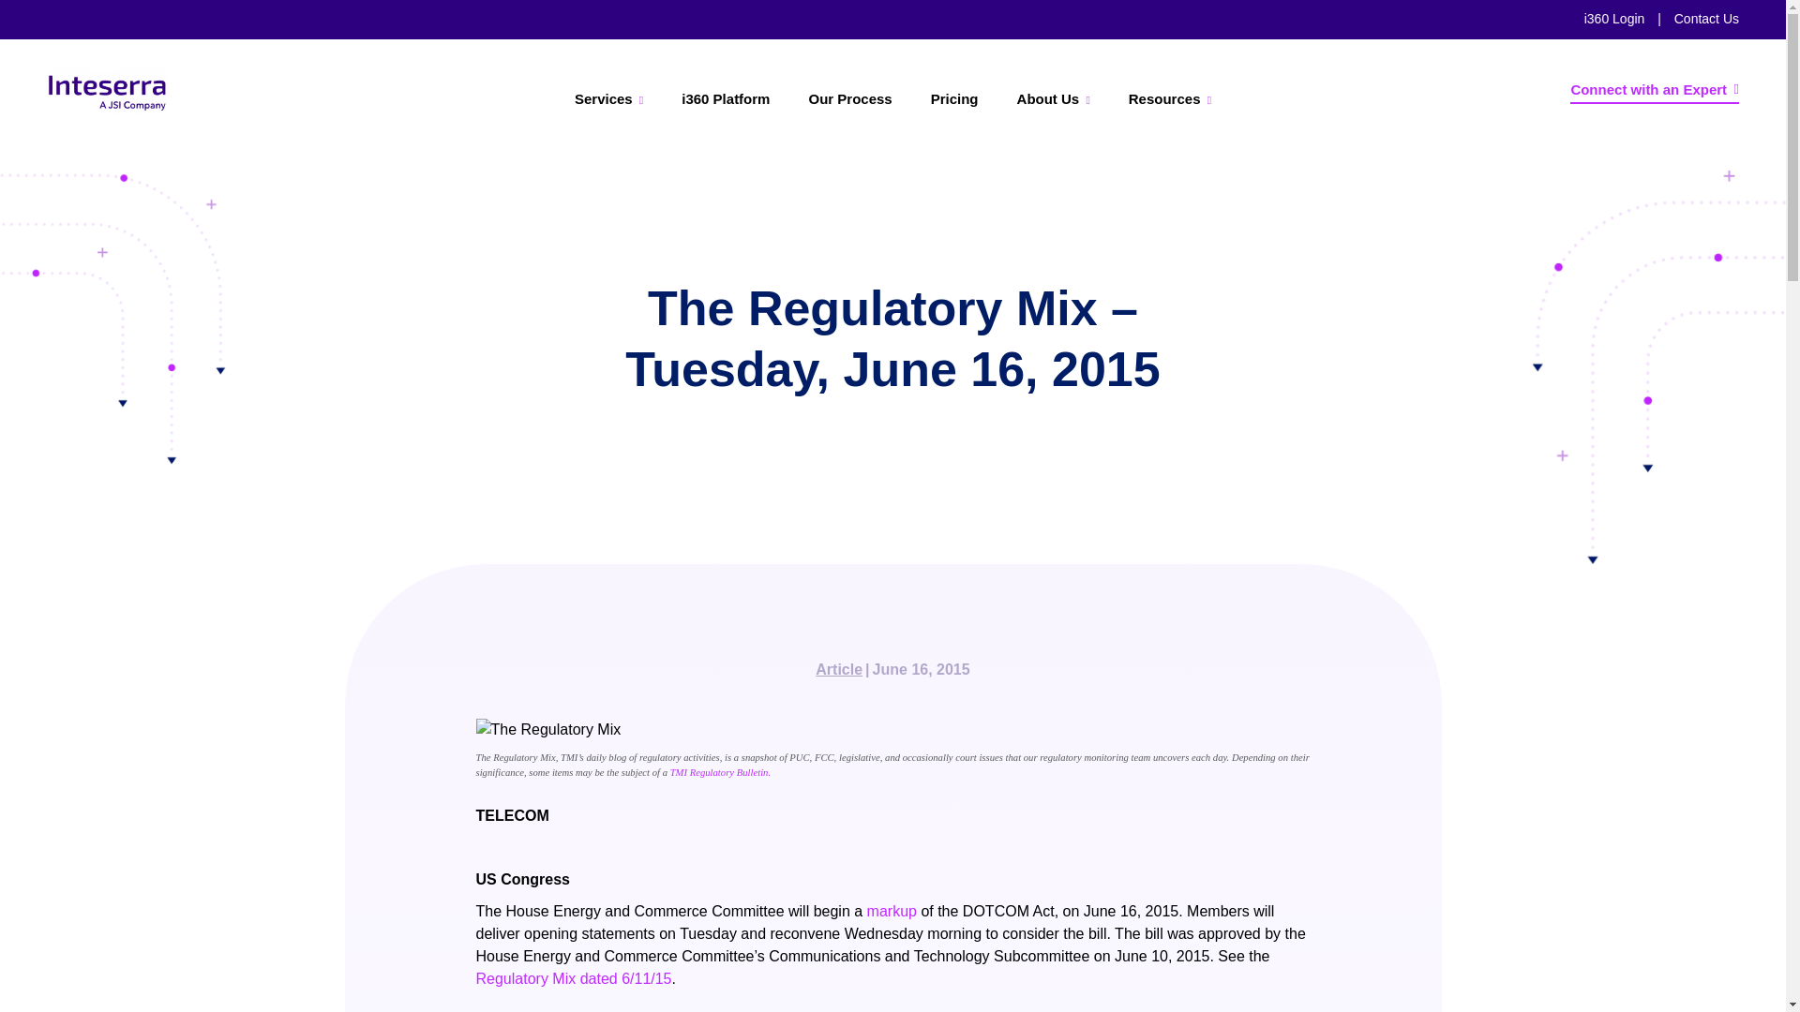 The image size is (1800, 1012). I want to click on Contact Us, so click(1706, 19).